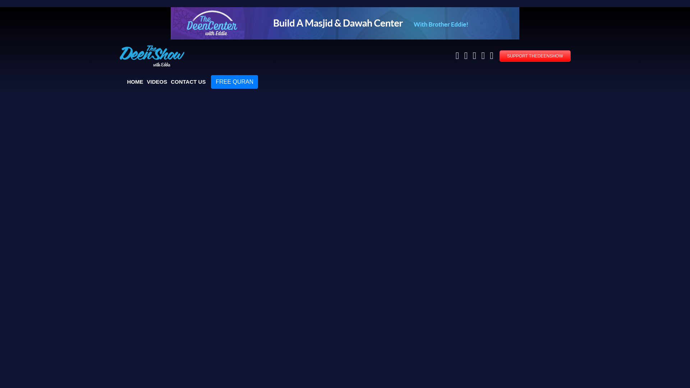 The height and width of the screenshot is (388, 690). I want to click on FREE QURAN, so click(234, 82).